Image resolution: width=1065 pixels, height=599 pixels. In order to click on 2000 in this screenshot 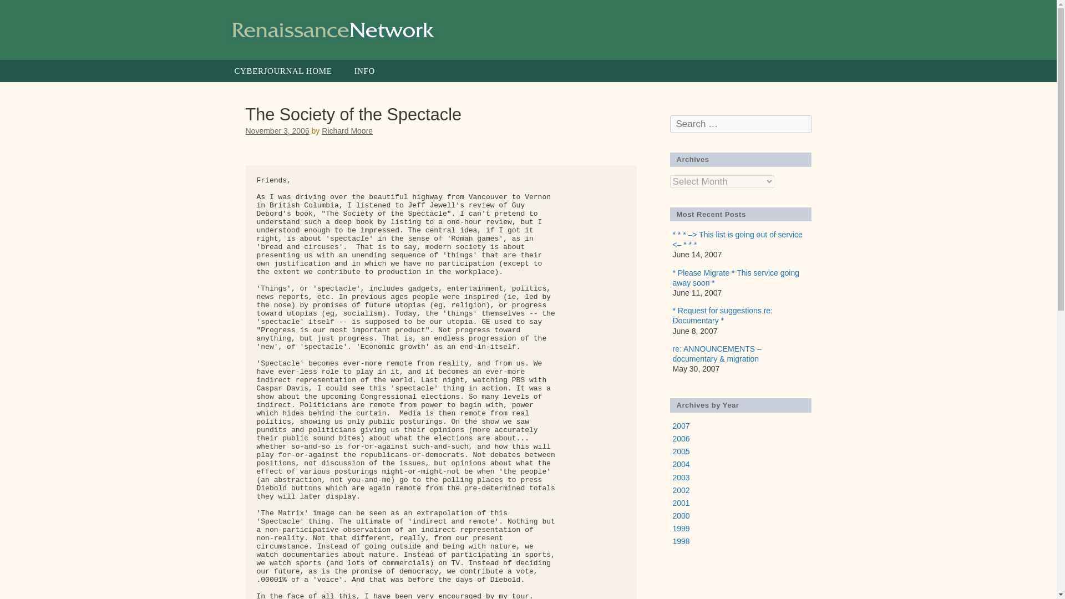, I will do `click(680, 516)`.